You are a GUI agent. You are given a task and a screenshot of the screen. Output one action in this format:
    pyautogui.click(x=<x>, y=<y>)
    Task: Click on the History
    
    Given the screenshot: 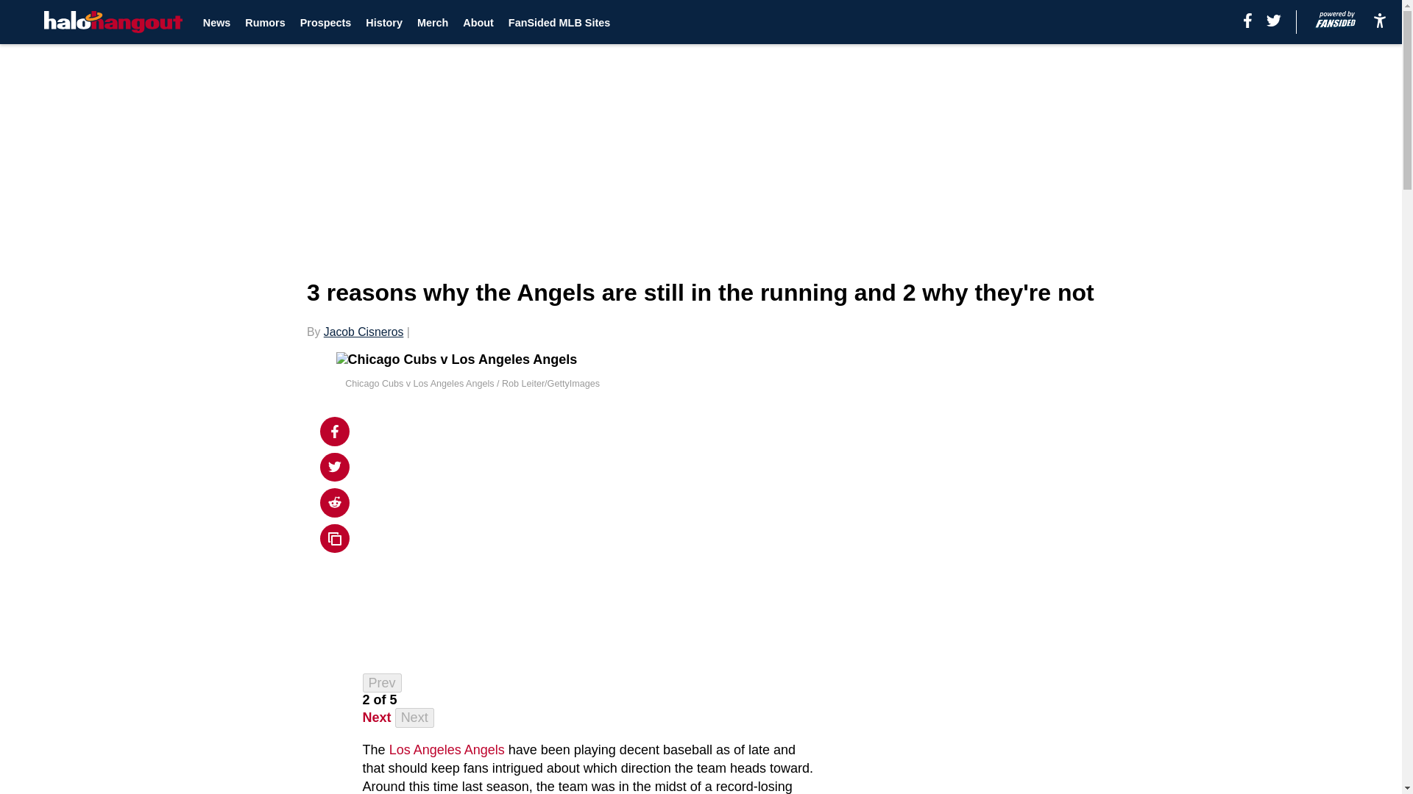 What is the action you would take?
    pyautogui.click(x=384, y=22)
    